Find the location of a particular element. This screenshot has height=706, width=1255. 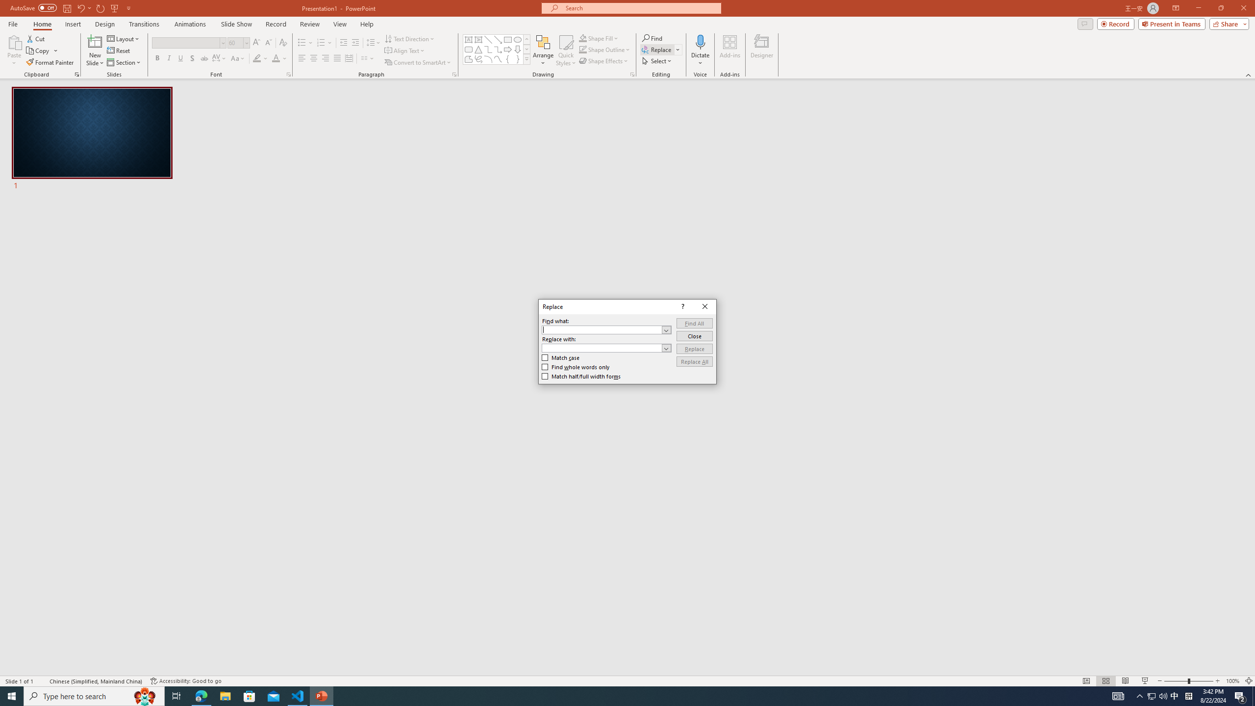

Match half/full width forms is located at coordinates (581, 377).